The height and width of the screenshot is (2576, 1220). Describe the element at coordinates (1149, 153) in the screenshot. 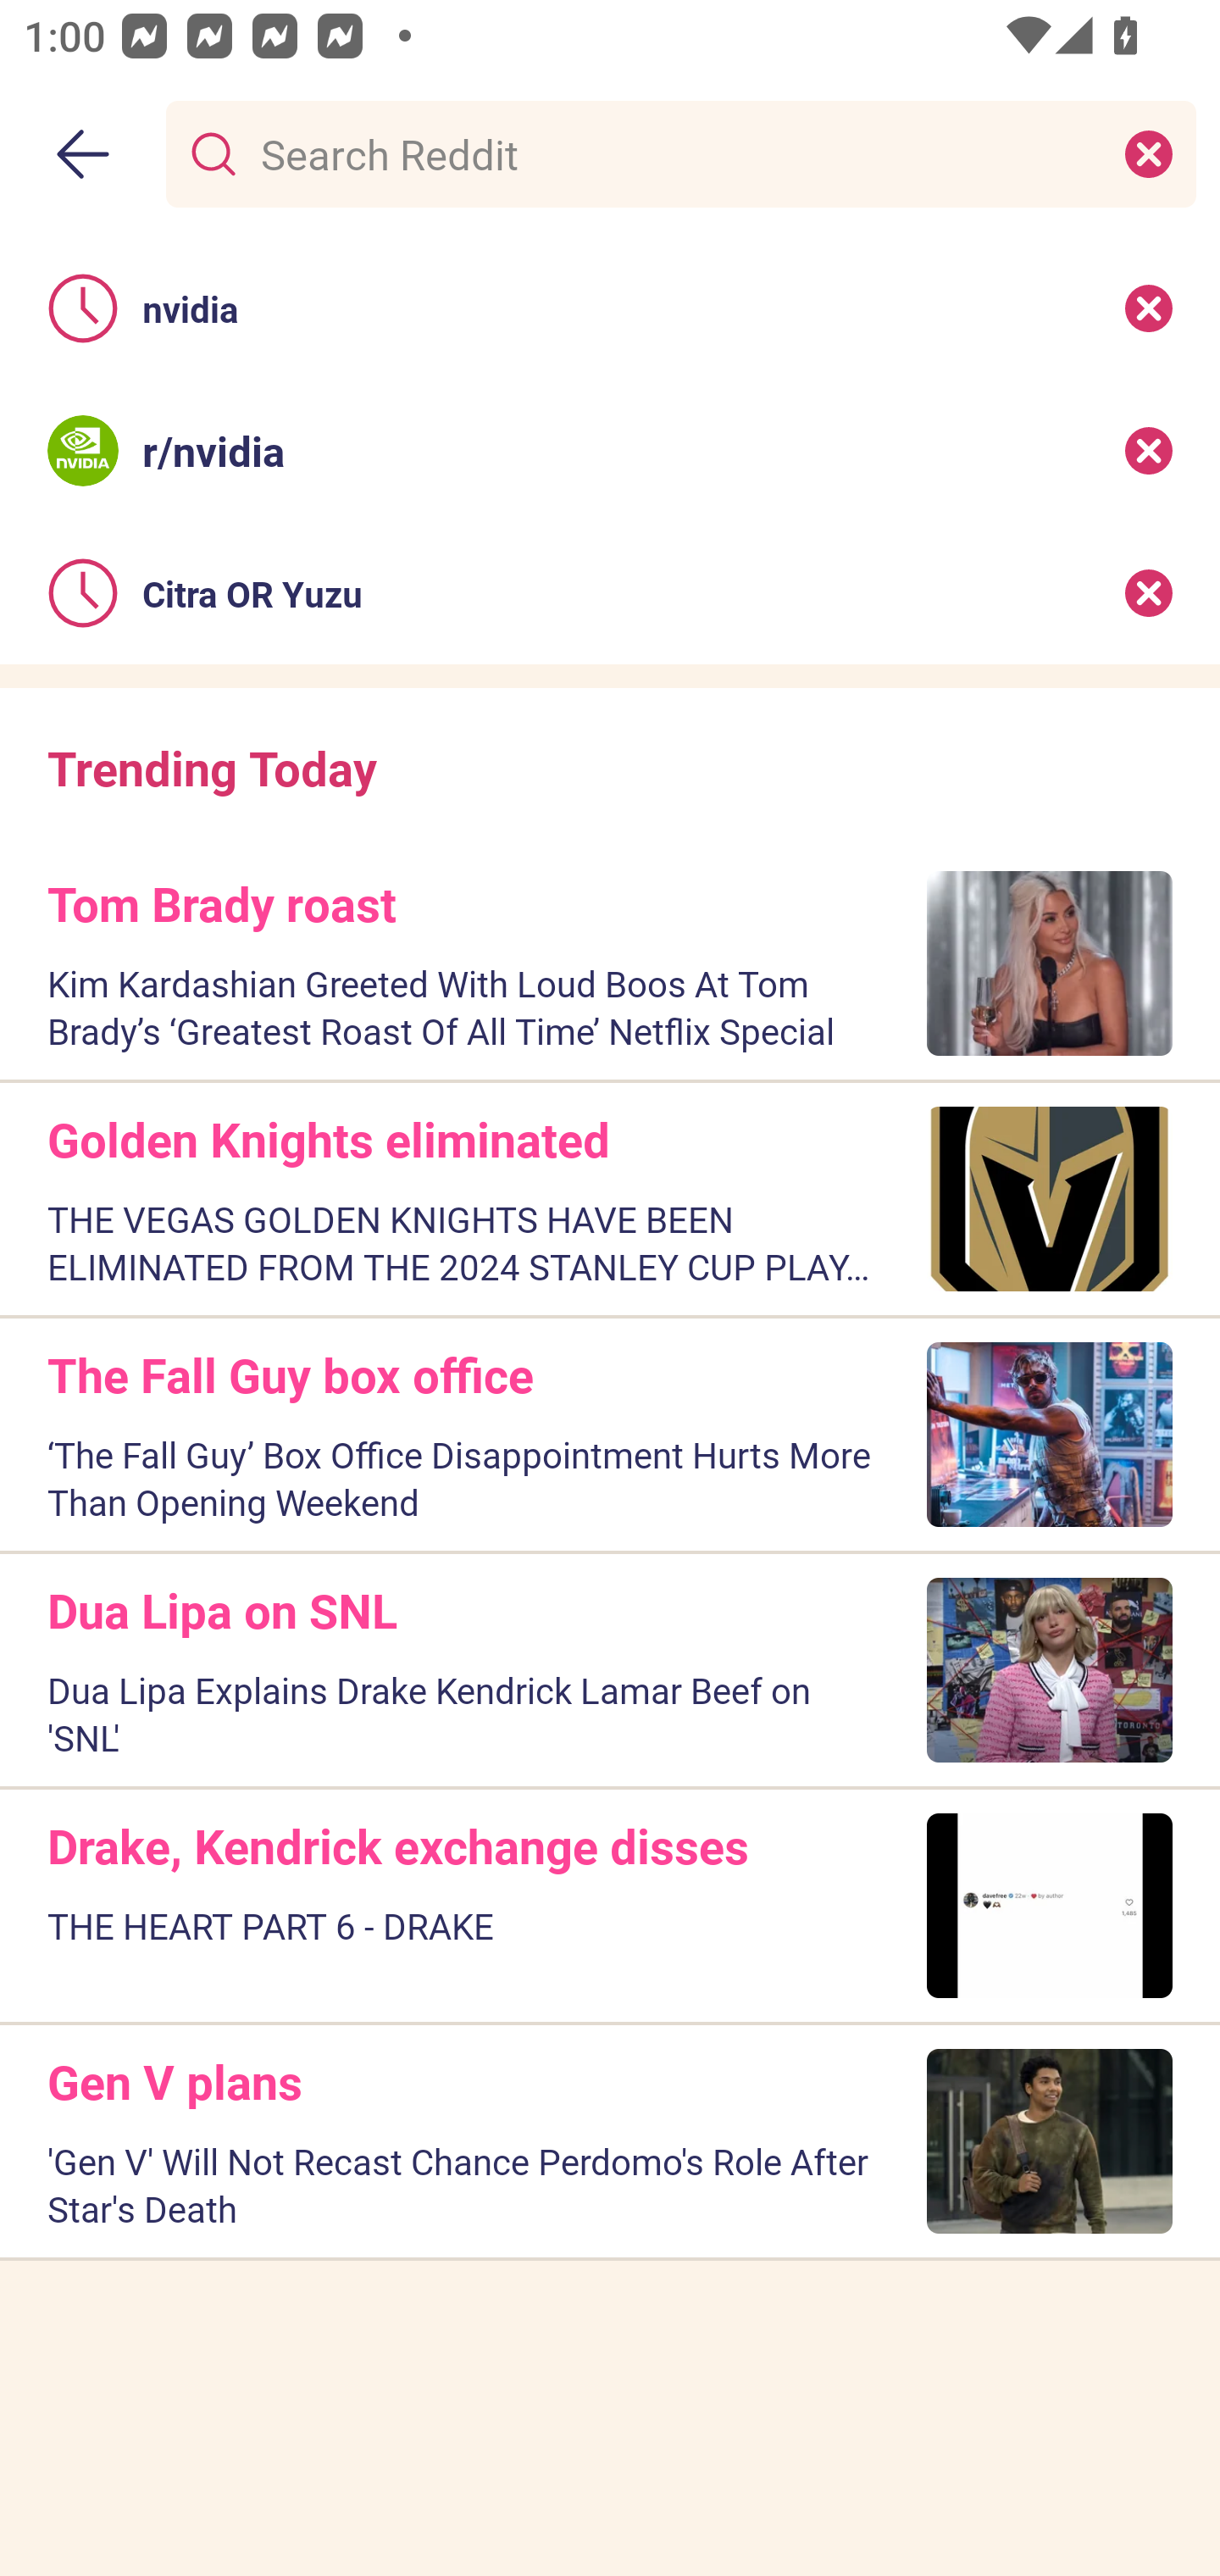

I see `Clear search` at that location.